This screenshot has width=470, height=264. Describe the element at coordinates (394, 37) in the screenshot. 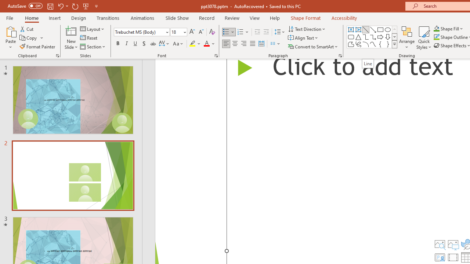

I see `Row Down` at that location.